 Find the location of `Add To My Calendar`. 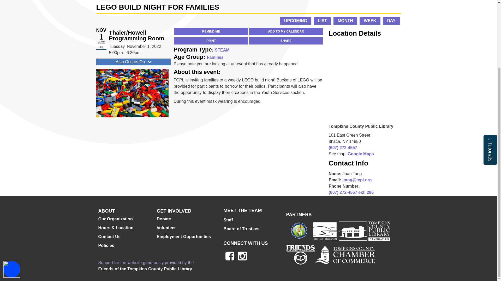

Add To My Calendar is located at coordinates (286, 31).